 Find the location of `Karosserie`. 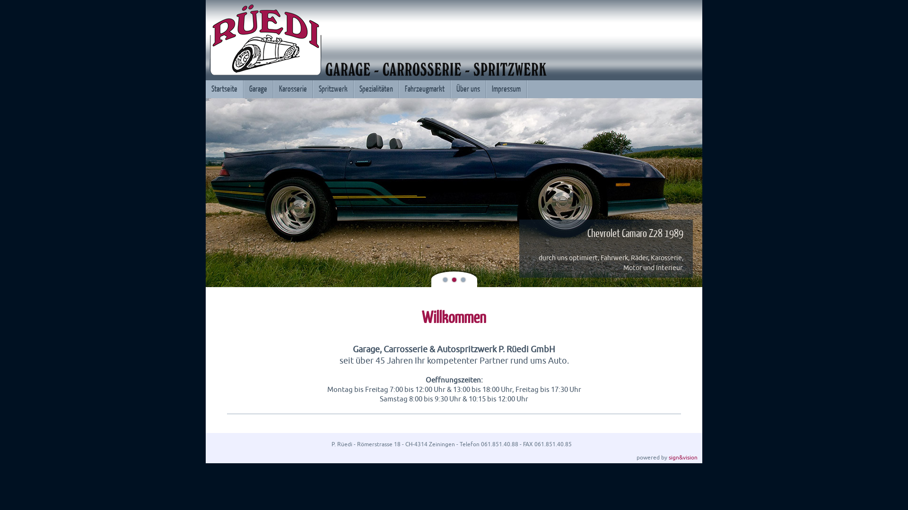

Karosserie is located at coordinates (293, 89).